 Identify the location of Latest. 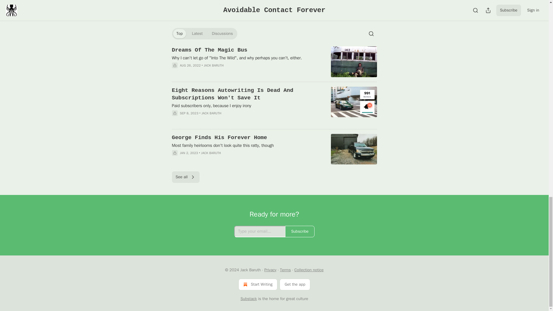
(197, 33).